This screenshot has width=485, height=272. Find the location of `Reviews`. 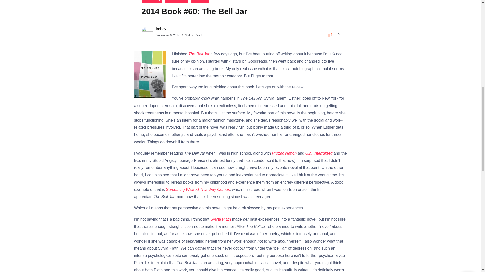

Reviews is located at coordinates (200, 2).